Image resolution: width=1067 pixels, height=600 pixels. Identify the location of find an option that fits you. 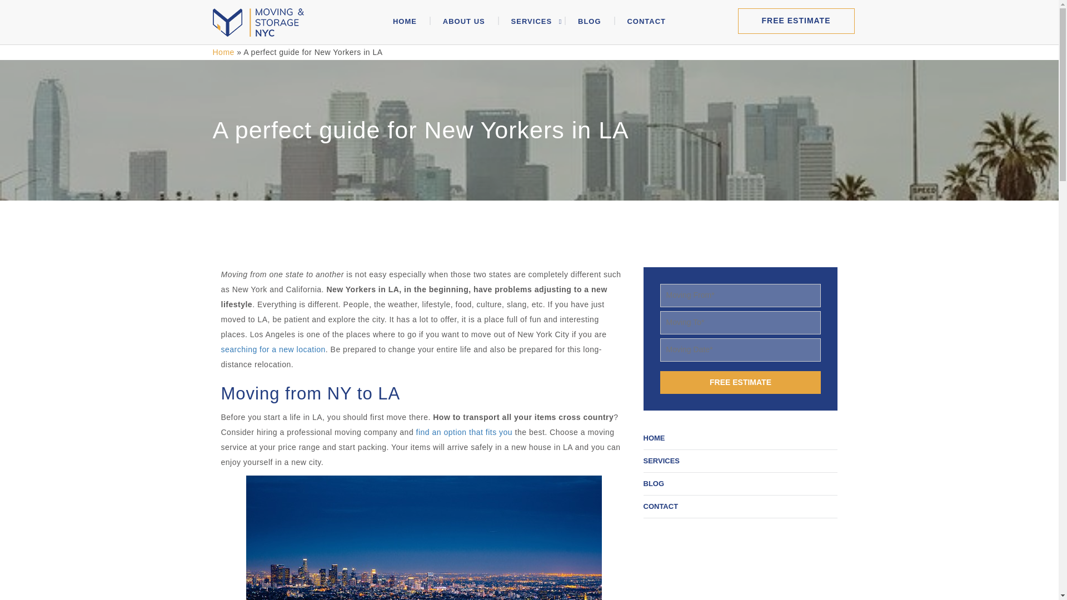
(465, 432).